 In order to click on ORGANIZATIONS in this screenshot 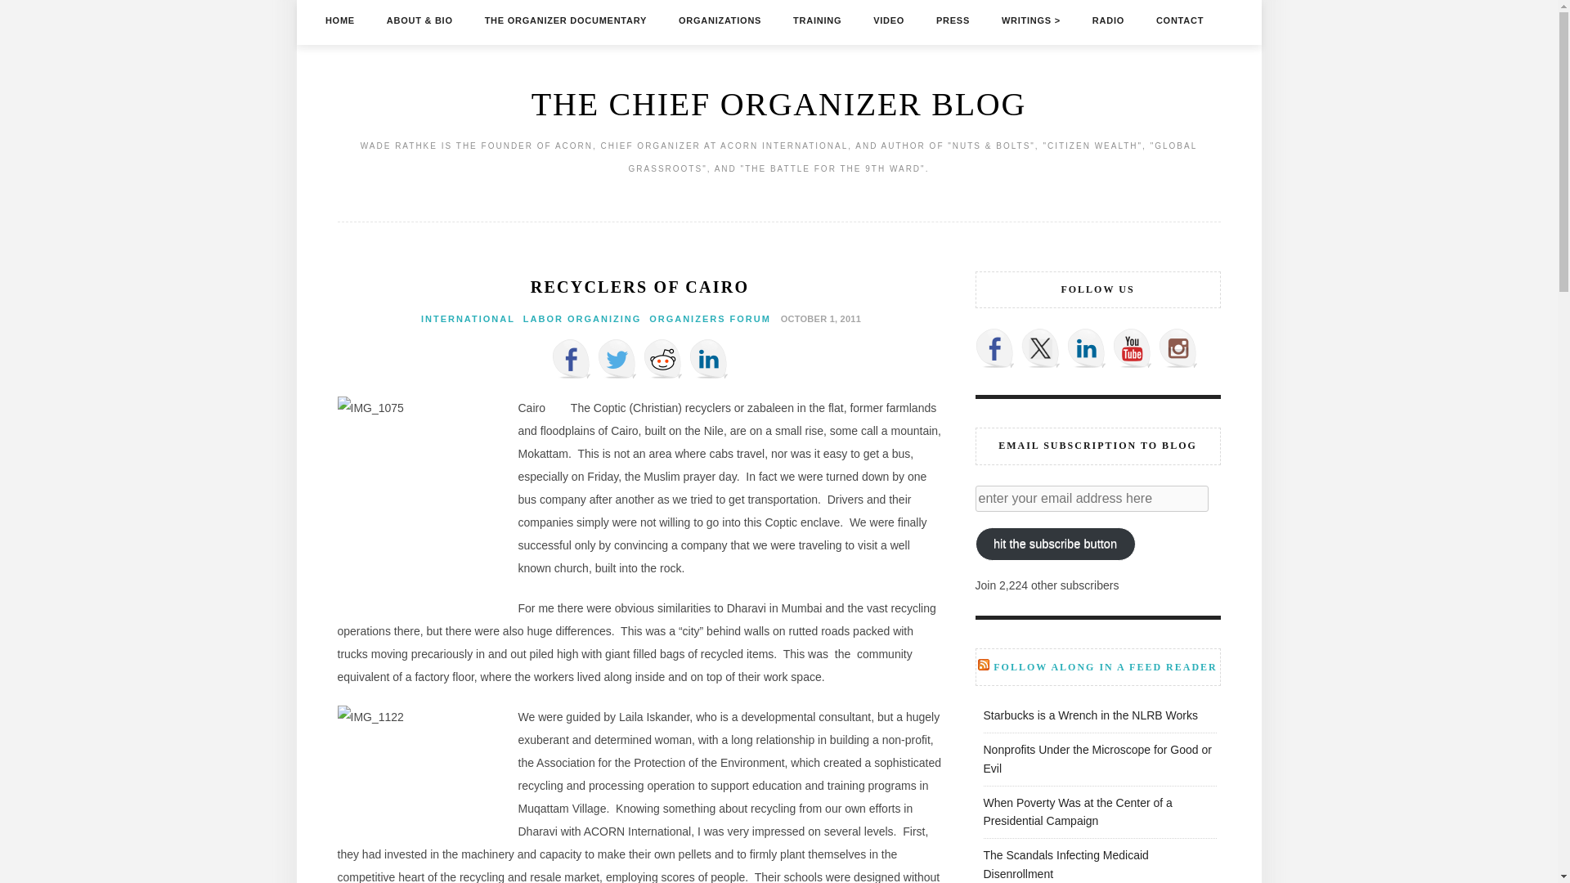, I will do `click(720, 20)`.